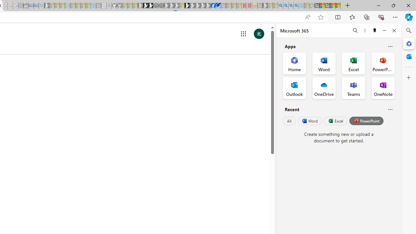 The width and height of the screenshot is (416, 234). Describe the element at coordinates (390, 109) in the screenshot. I see `Is this helpful?` at that location.